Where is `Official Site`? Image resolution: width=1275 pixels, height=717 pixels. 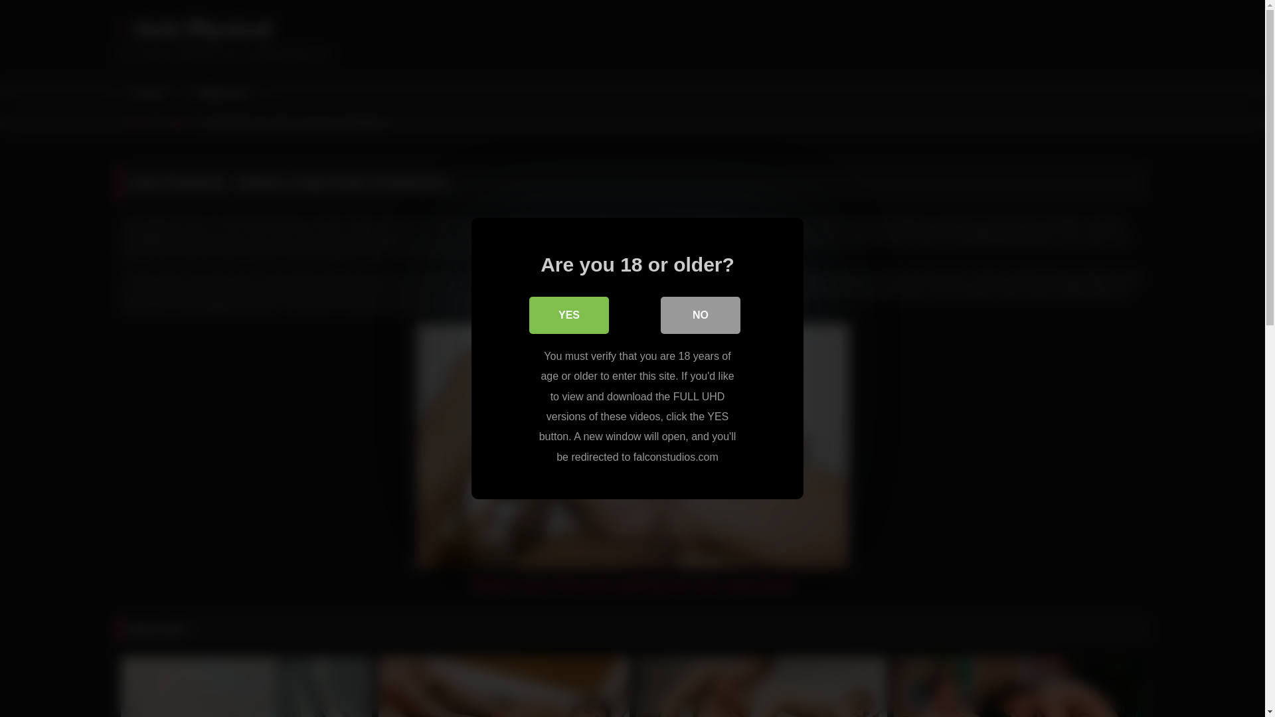
Official Site is located at coordinates (219, 94).